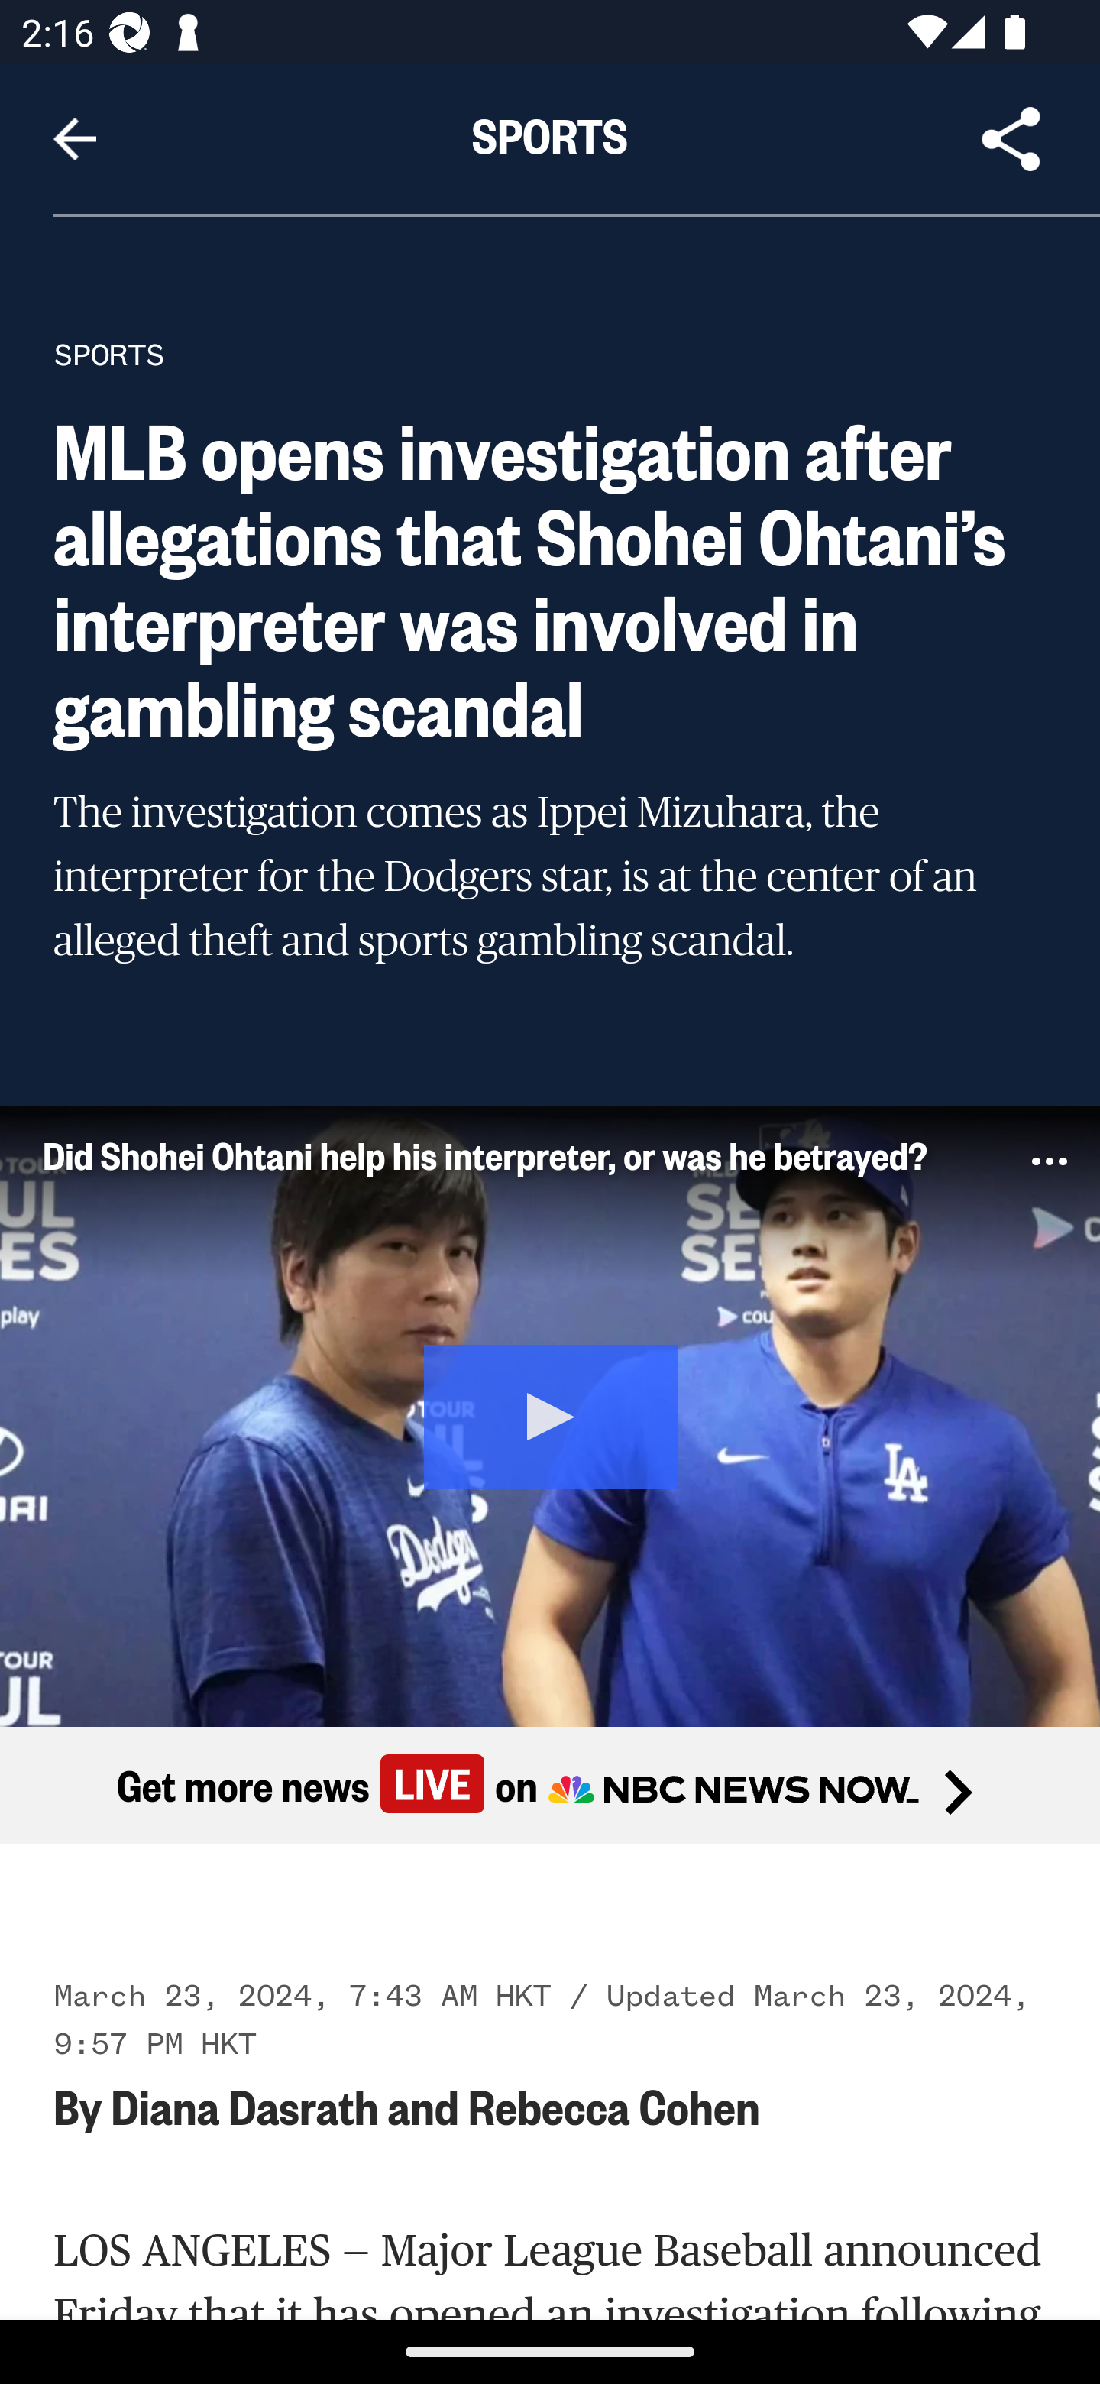 The image size is (1100, 2384). Describe the element at coordinates (550, 1783) in the screenshot. I see `Get more news Live on Get more news Live on` at that location.